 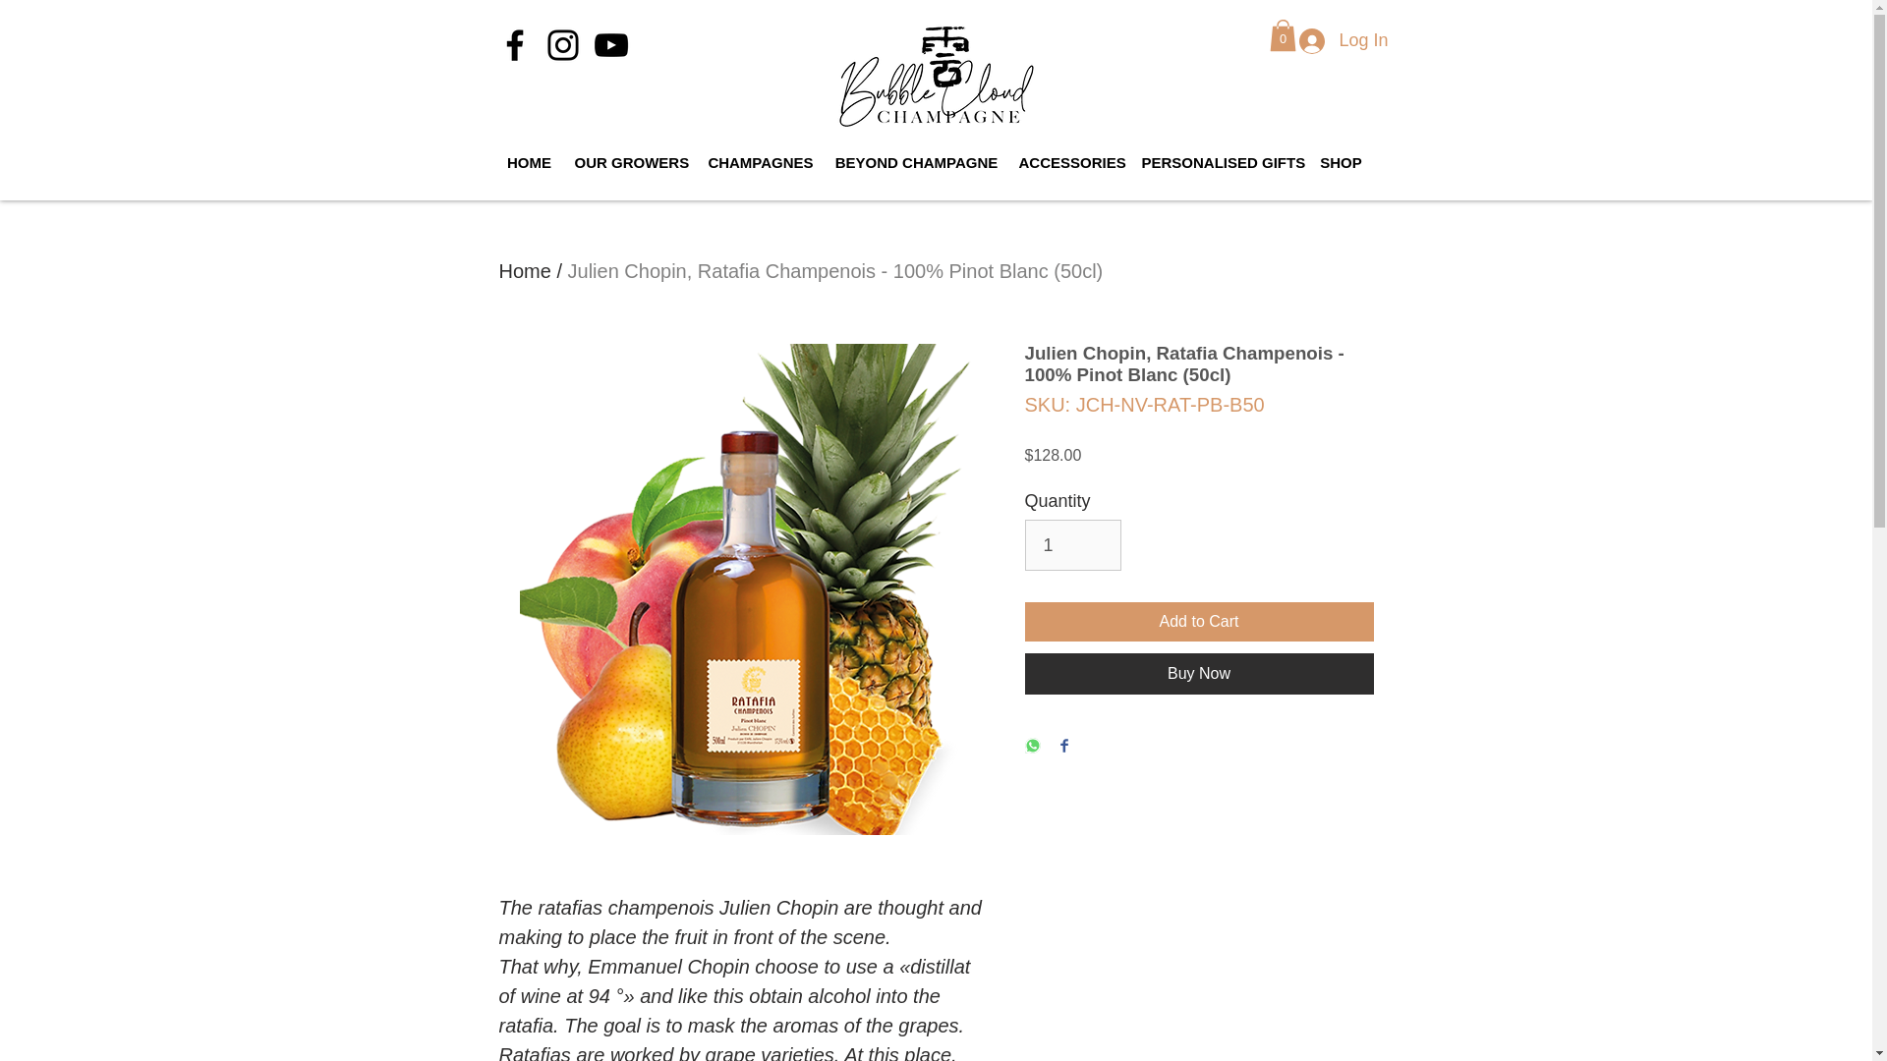 What do you see at coordinates (525, 271) in the screenshot?
I see `Home` at bounding box center [525, 271].